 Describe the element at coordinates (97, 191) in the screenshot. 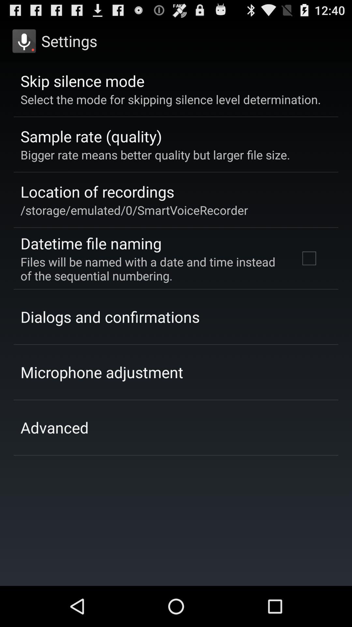

I see `scroll until location of recordings item` at that location.